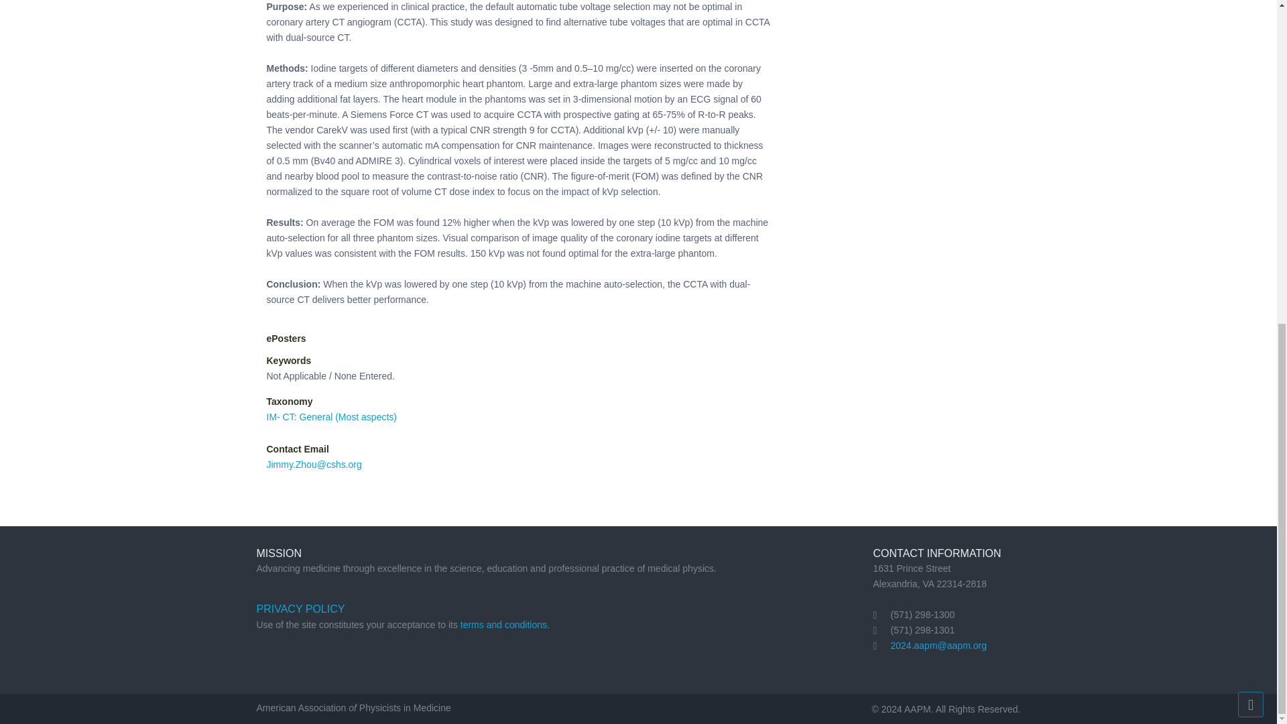  What do you see at coordinates (300, 609) in the screenshot?
I see `PRIVACY POLICY` at bounding box center [300, 609].